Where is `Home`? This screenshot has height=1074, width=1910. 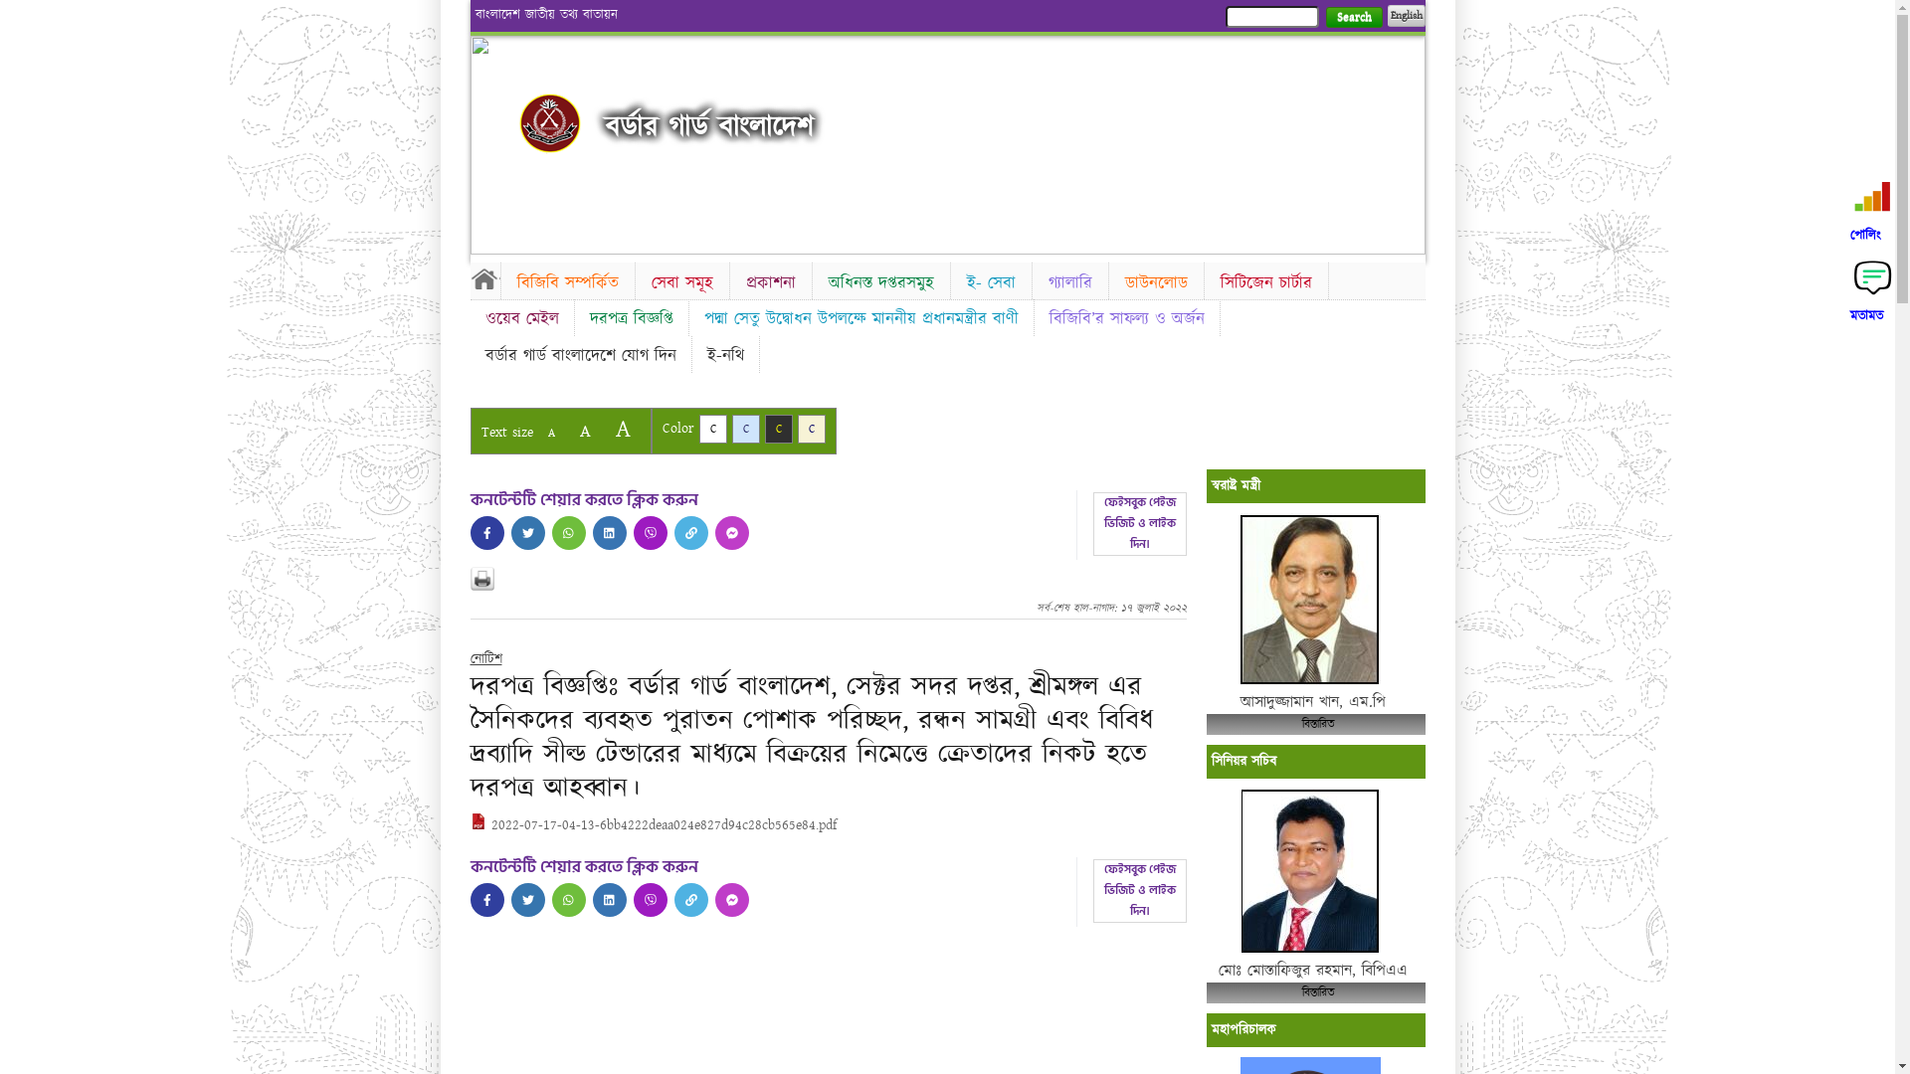 Home is located at coordinates (484, 278).